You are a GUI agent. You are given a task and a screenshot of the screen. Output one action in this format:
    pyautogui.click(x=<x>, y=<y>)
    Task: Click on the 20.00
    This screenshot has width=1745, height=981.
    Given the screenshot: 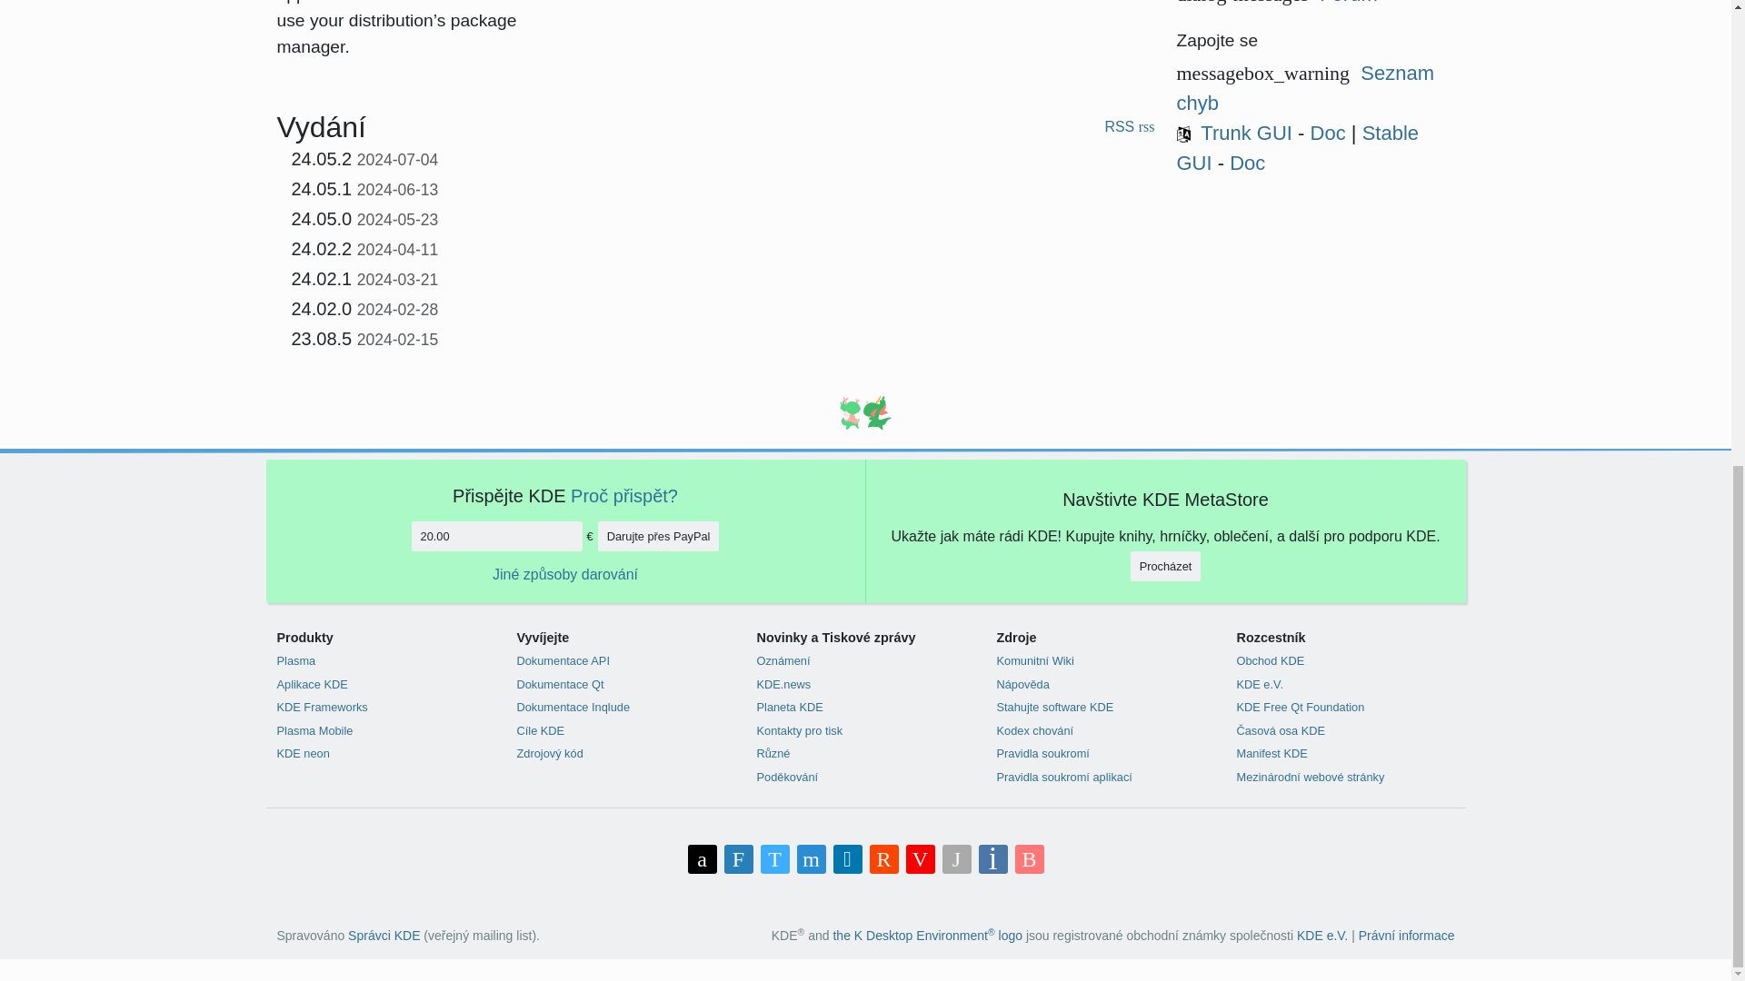 What is the action you would take?
    pyautogui.click(x=497, y=536)
    